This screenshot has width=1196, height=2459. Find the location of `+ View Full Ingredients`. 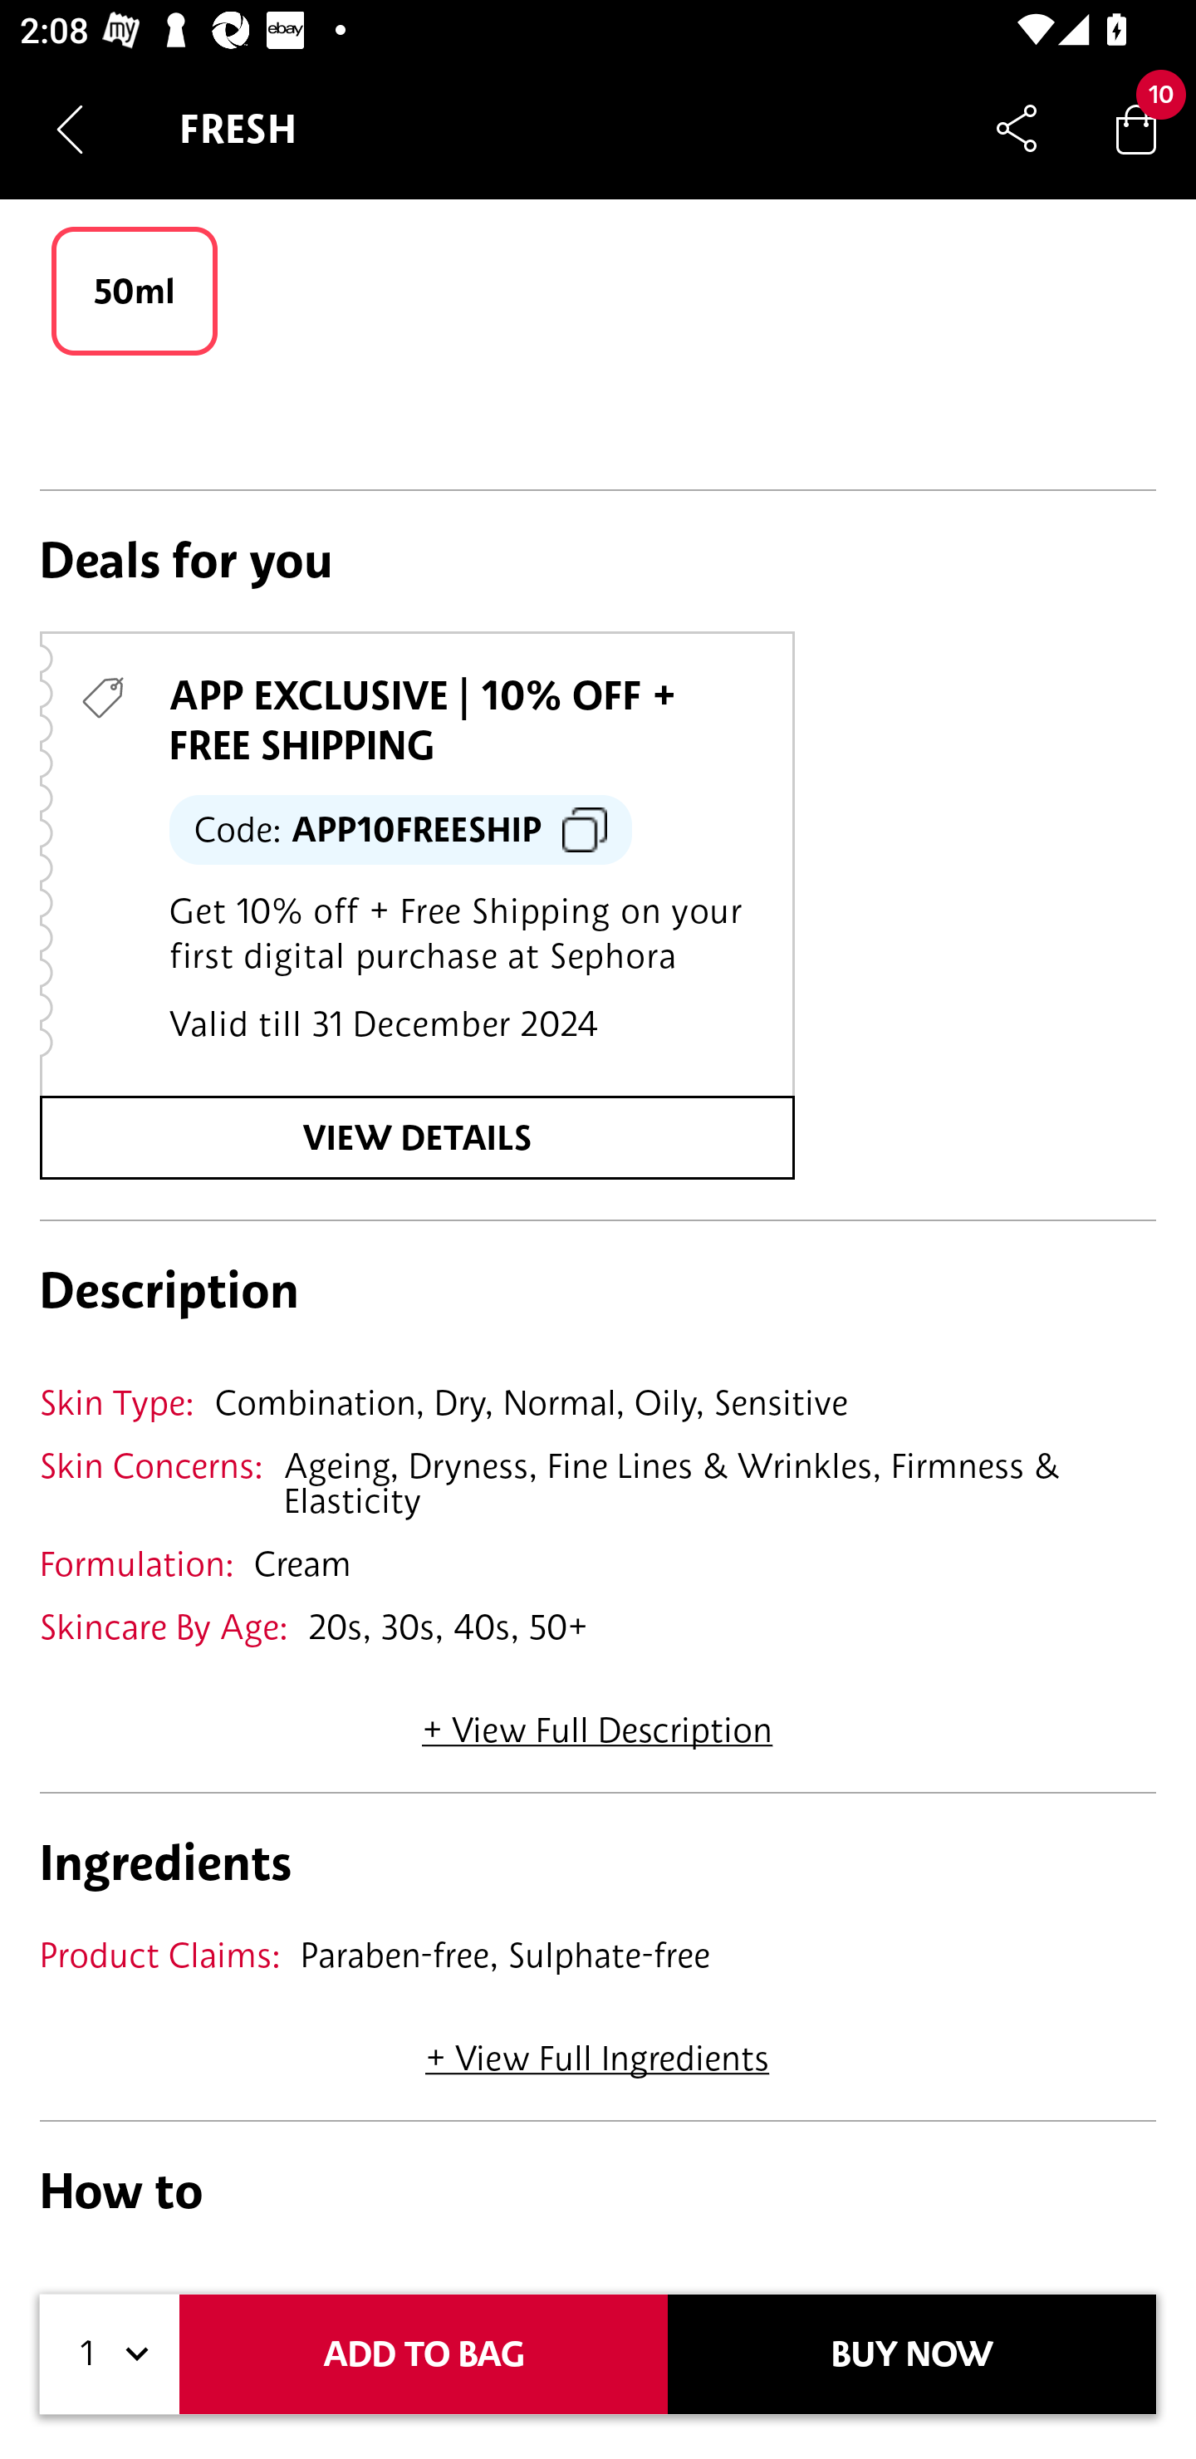

+ View Full Ingredients is located at coordinates (596, 2049).